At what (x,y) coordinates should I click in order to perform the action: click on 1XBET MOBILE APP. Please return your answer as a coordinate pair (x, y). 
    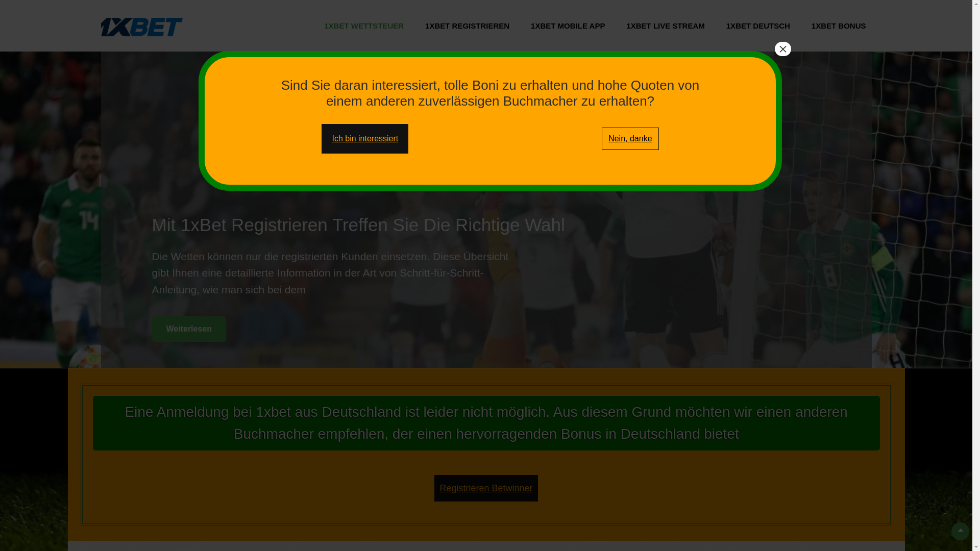
    Looking at the image, I should click on (568, 26).